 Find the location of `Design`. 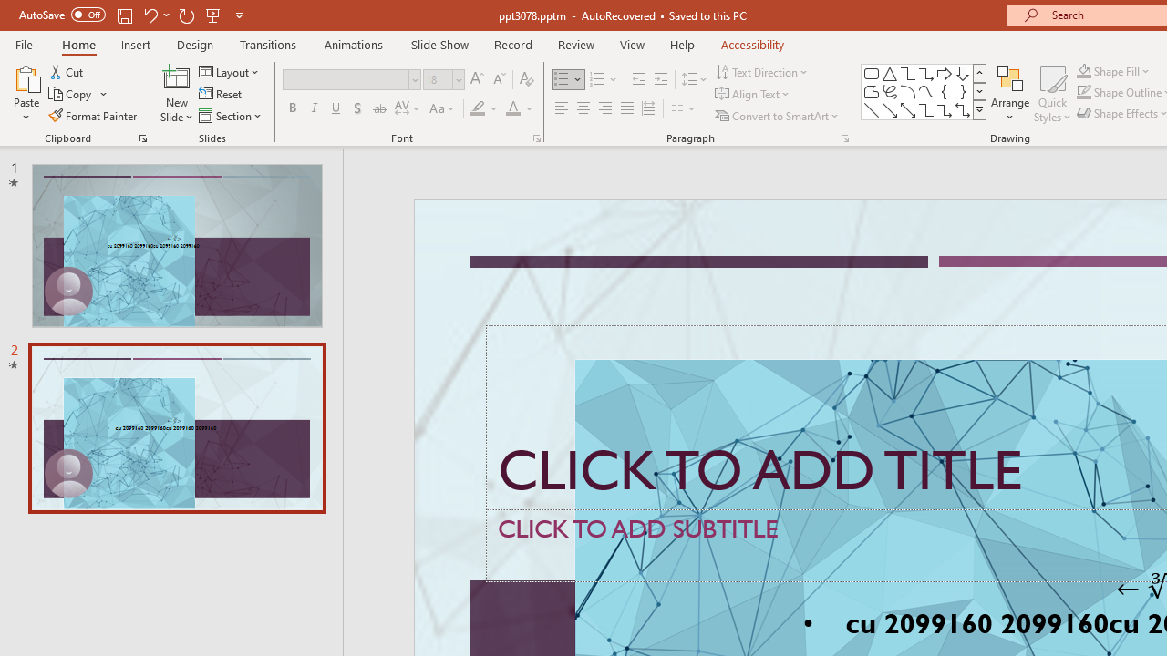

Design is located at coordinates (195, 44).